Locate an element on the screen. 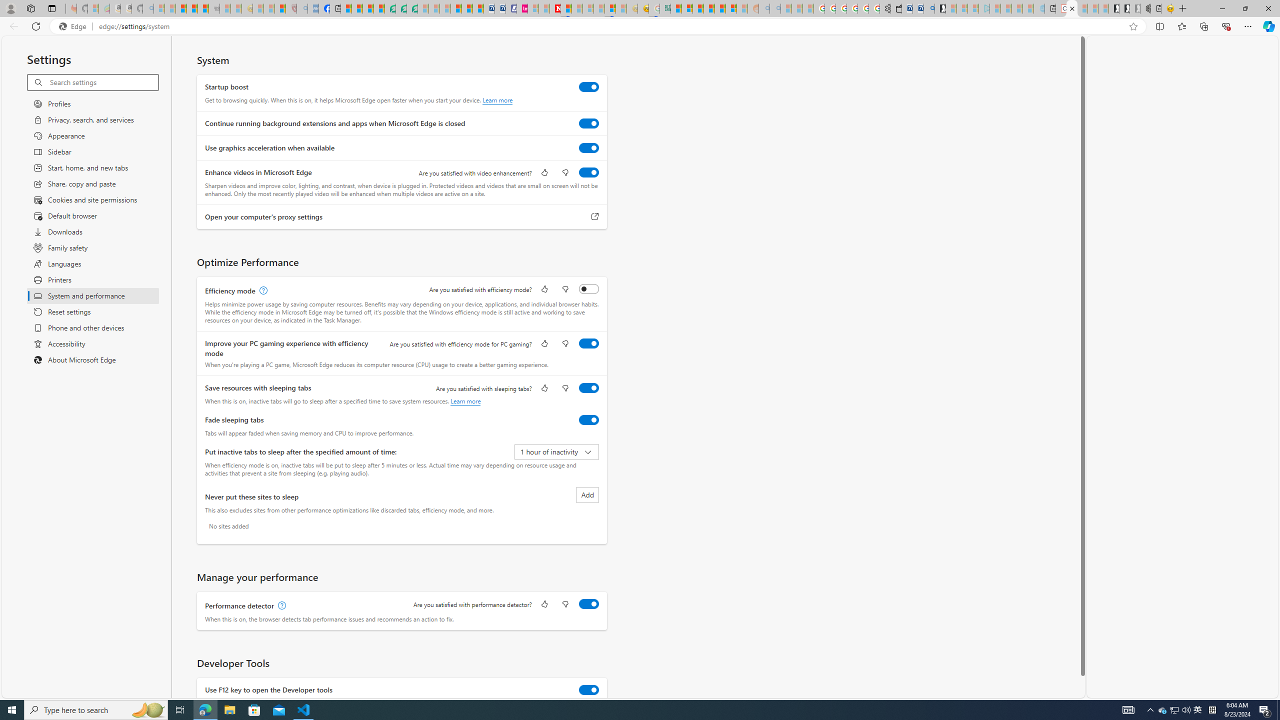 This screenshot has width=1280, height=720. LendingTree - Compare Lenders is located at coordinates (389, 8).